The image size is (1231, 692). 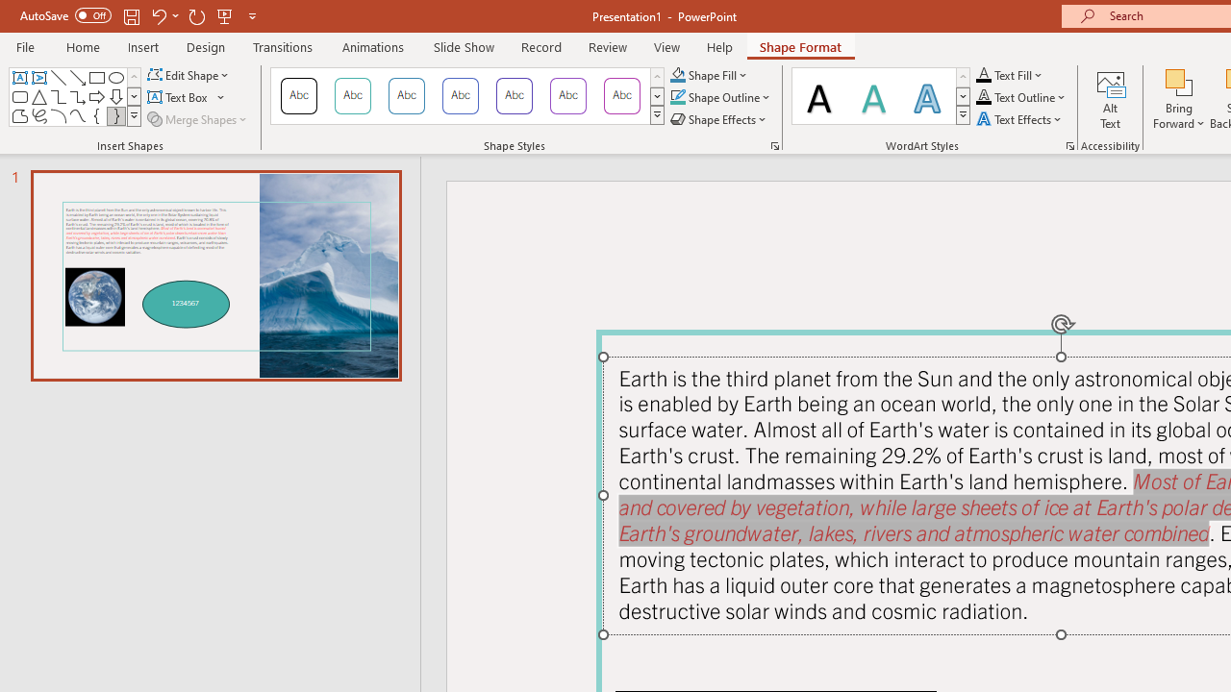 What do you see at coordinates (621, 96) in the screenshot?
I see `Colored Outline - Pink, Accent 6` at bounding box center [621, 96].